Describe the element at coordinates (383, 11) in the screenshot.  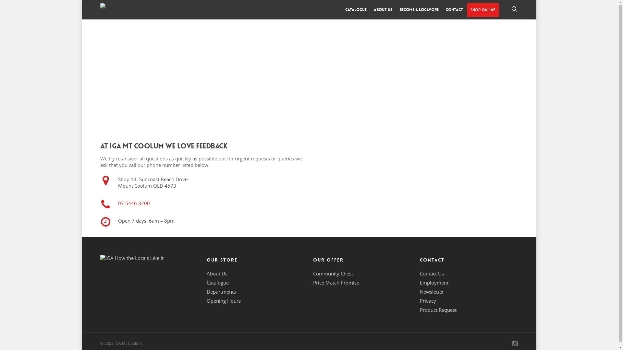
I see `About Us` at that location.